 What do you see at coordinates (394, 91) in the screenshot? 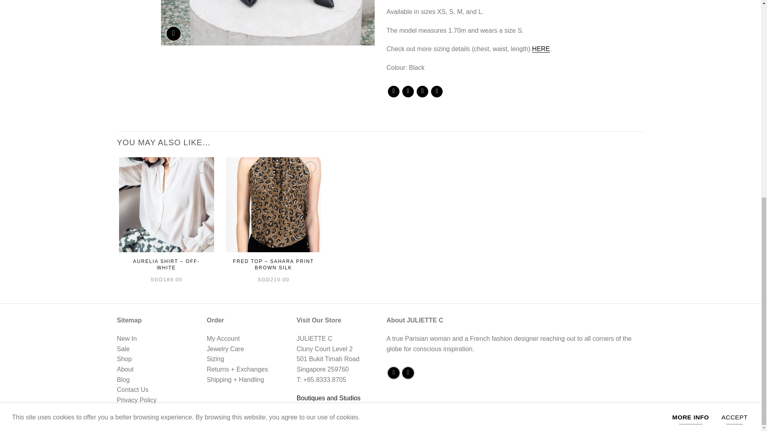
I see `Share on Facebook` at bounding box center [394, 91].